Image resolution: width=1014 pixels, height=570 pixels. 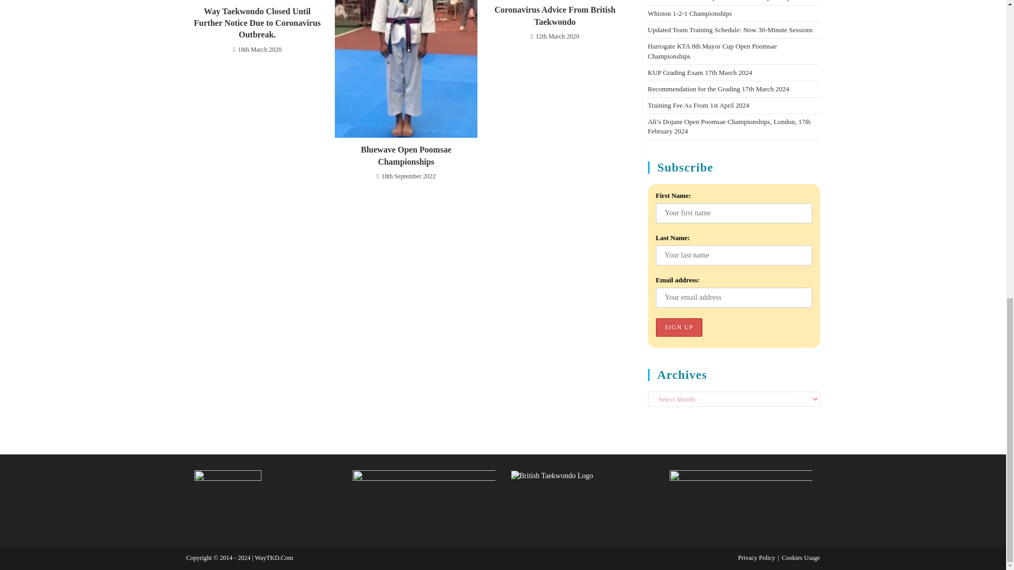 What do you see at coordinates (555, 16) in the screenshot?
I see `Coronavirus Advice From British Taekwondo` at bounding box center [555, 16].